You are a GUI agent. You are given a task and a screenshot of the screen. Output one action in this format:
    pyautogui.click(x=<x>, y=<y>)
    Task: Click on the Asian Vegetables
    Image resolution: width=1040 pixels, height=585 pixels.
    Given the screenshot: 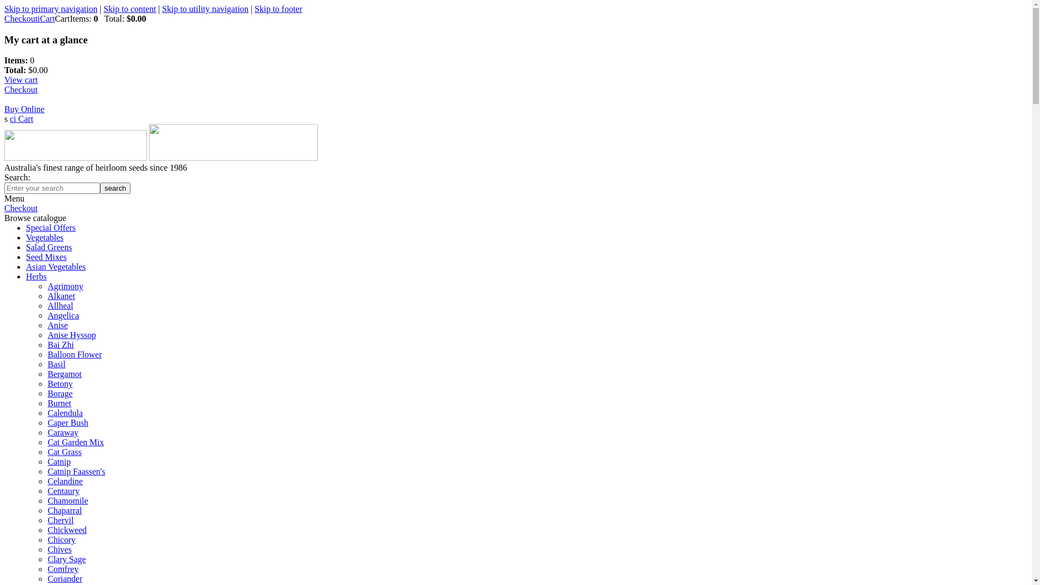 What is the action you would take?
    pyautogui.click(x=56, y=266)
    